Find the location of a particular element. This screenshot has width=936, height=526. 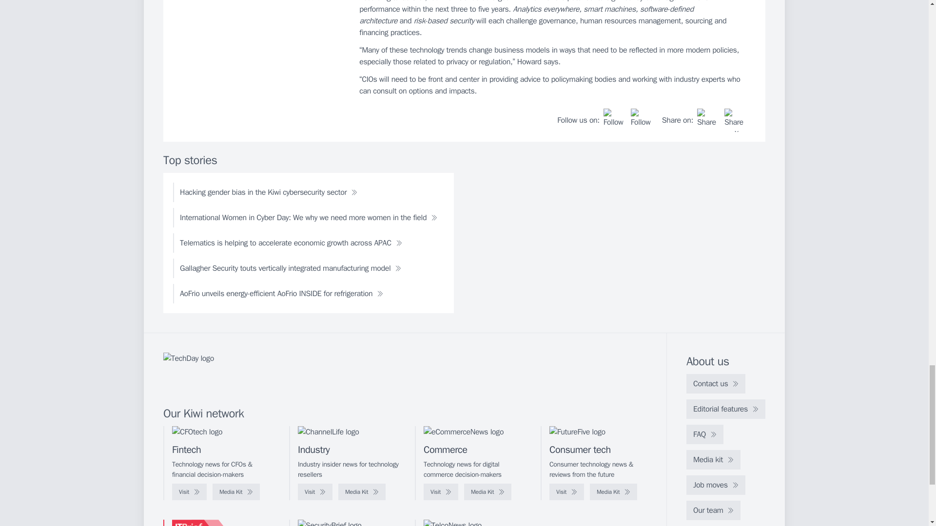

Media Kit is located at coordinates (236, 492).